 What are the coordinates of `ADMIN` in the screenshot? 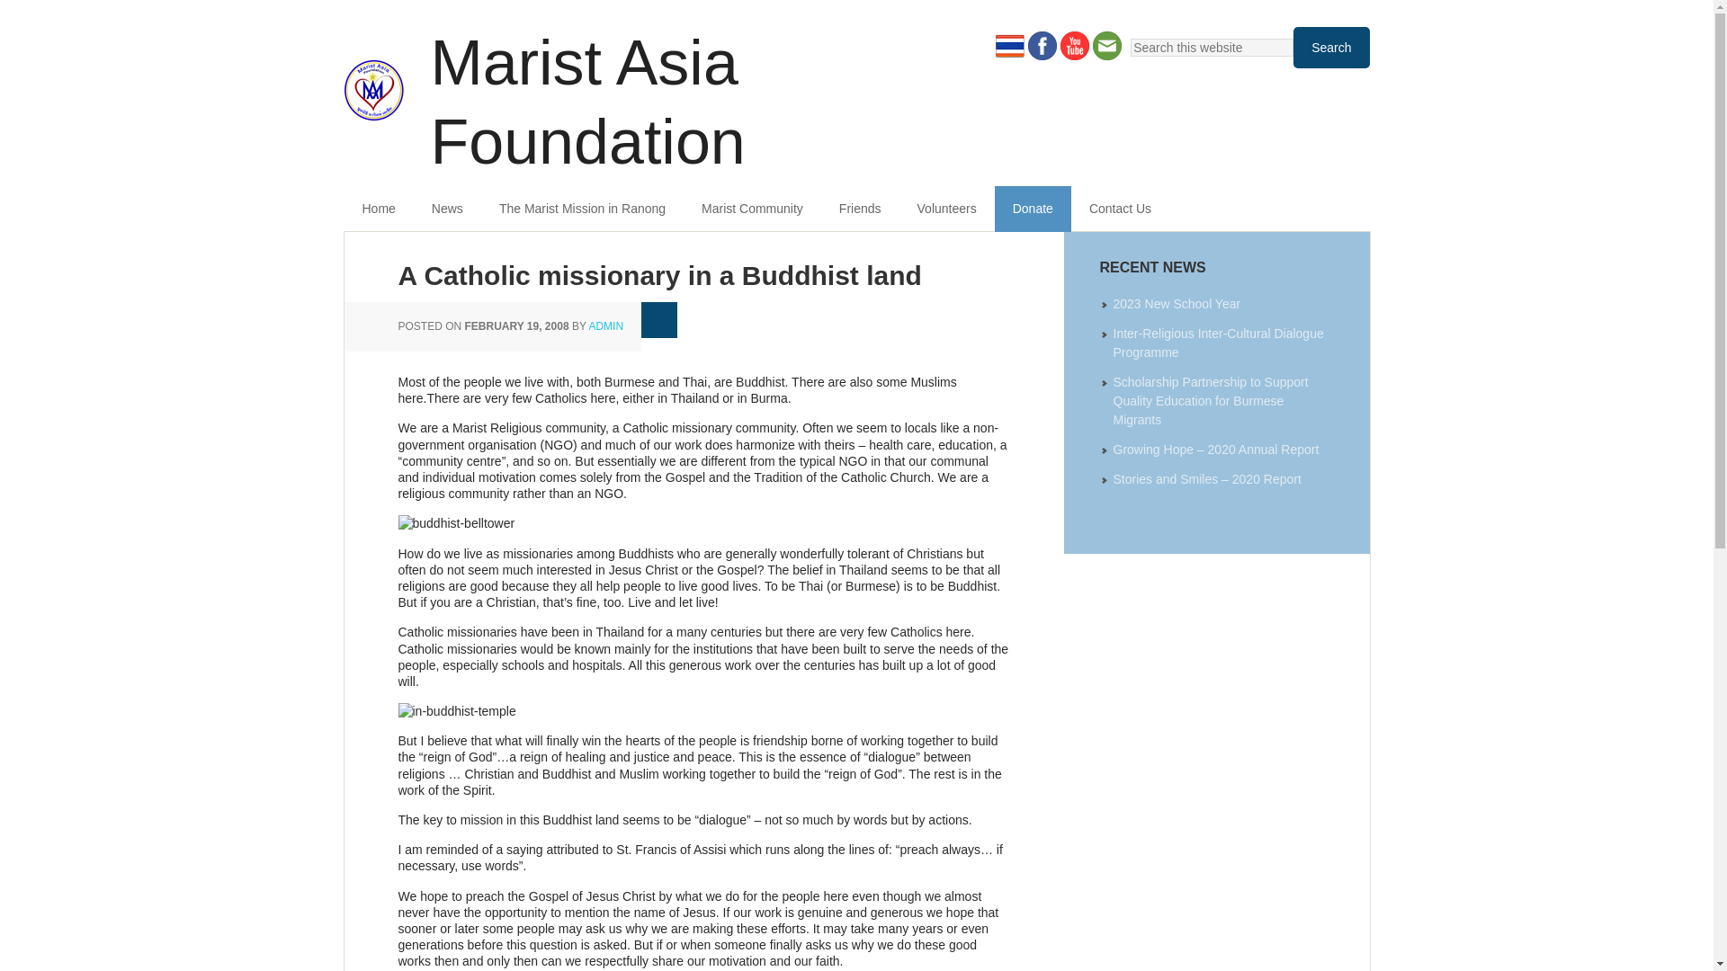 It's located at (606, 326).